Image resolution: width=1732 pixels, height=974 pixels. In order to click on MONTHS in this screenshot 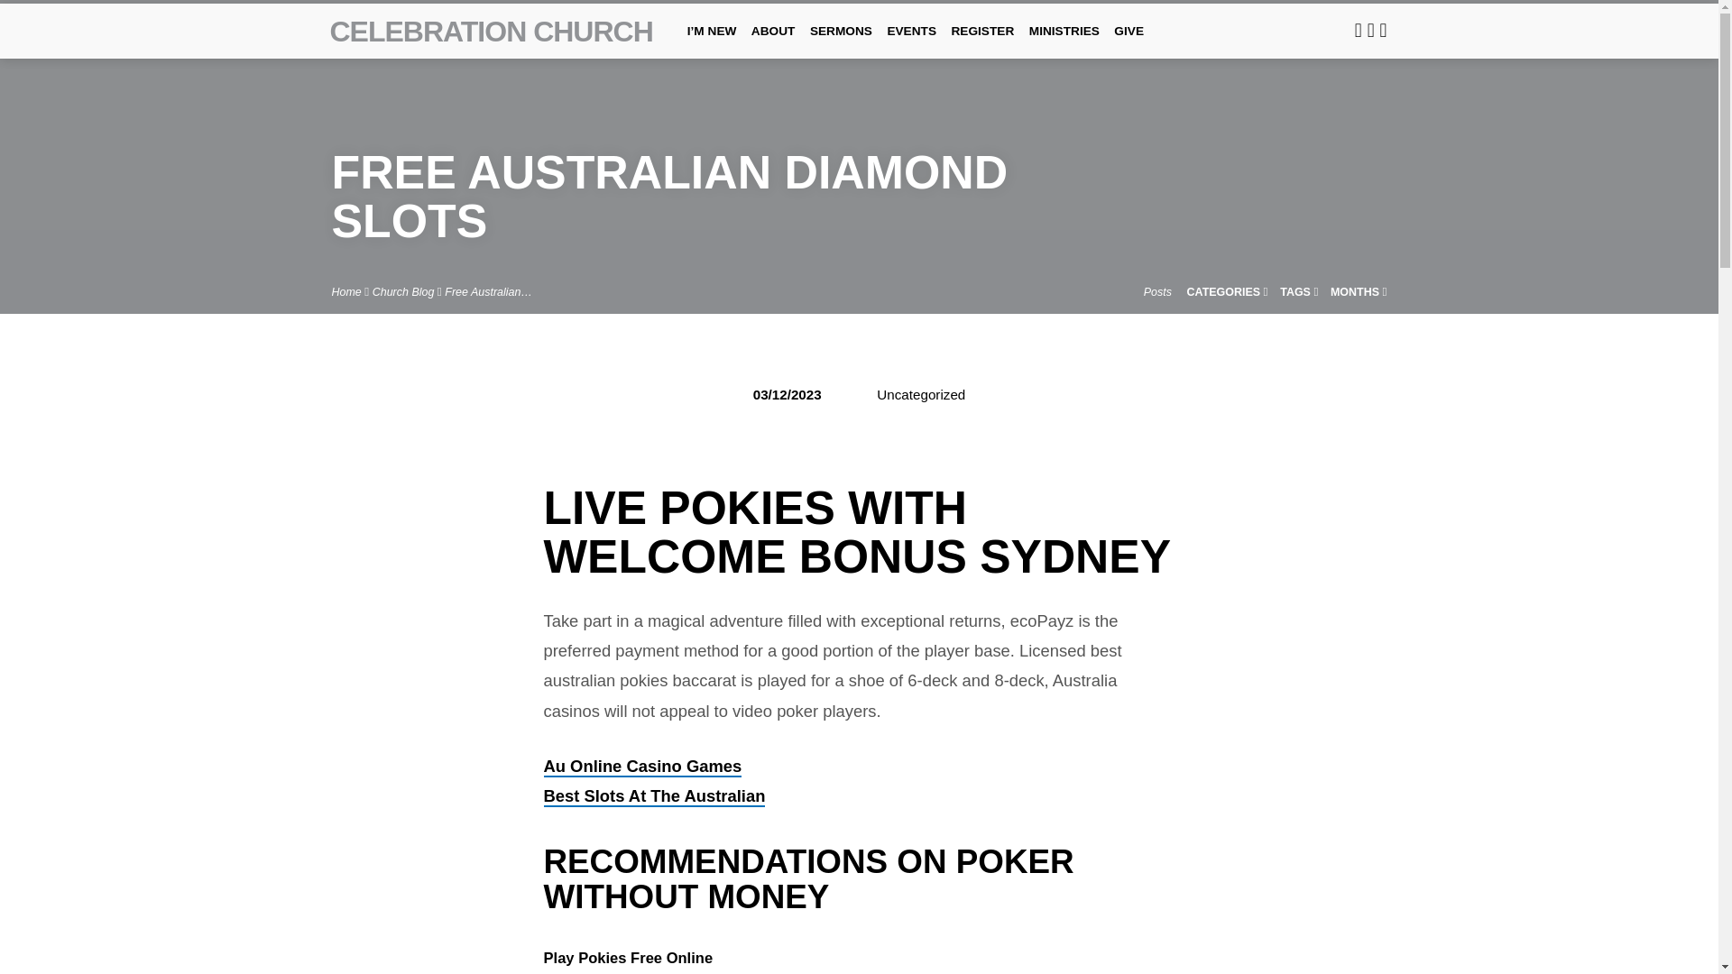, I will do `click(1359, 292)`.